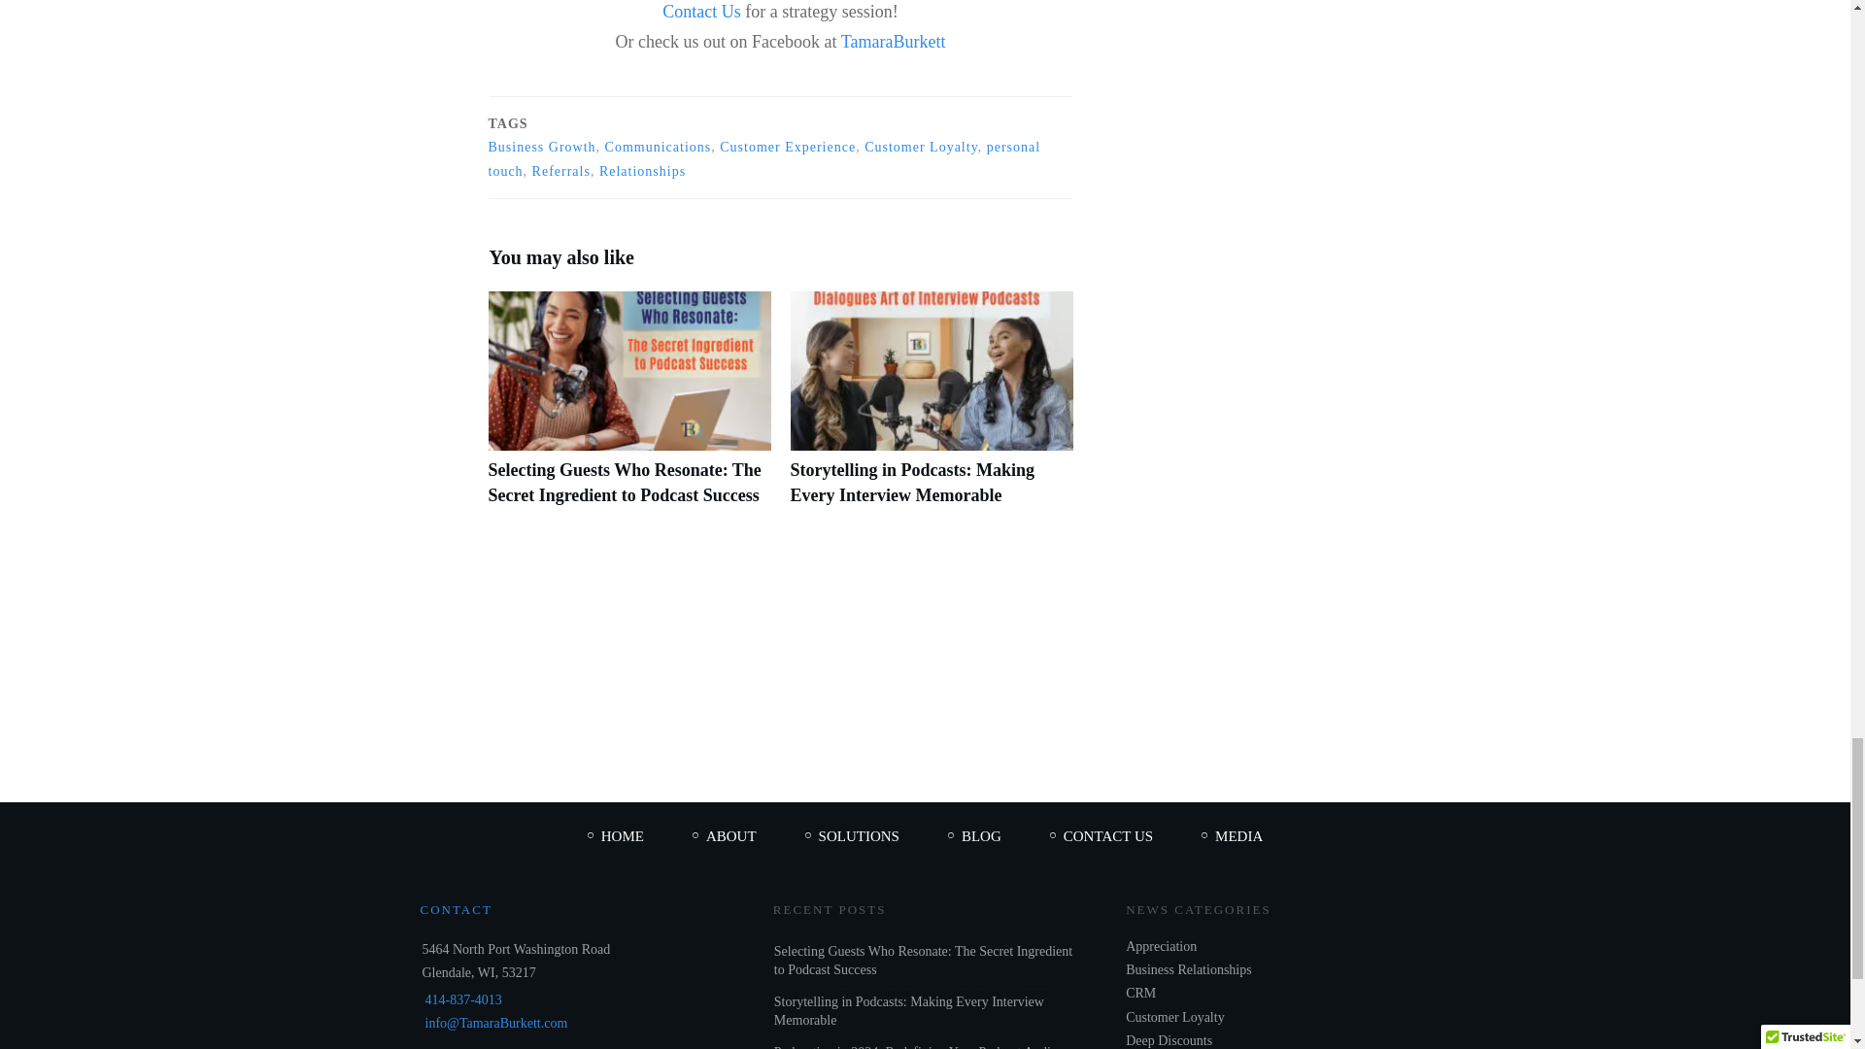 The image size is (1865, 1049). What do you see at coordinates (788, 146) in the screenshot?
I see `Customer Experience` at bounding box center [788, 146].